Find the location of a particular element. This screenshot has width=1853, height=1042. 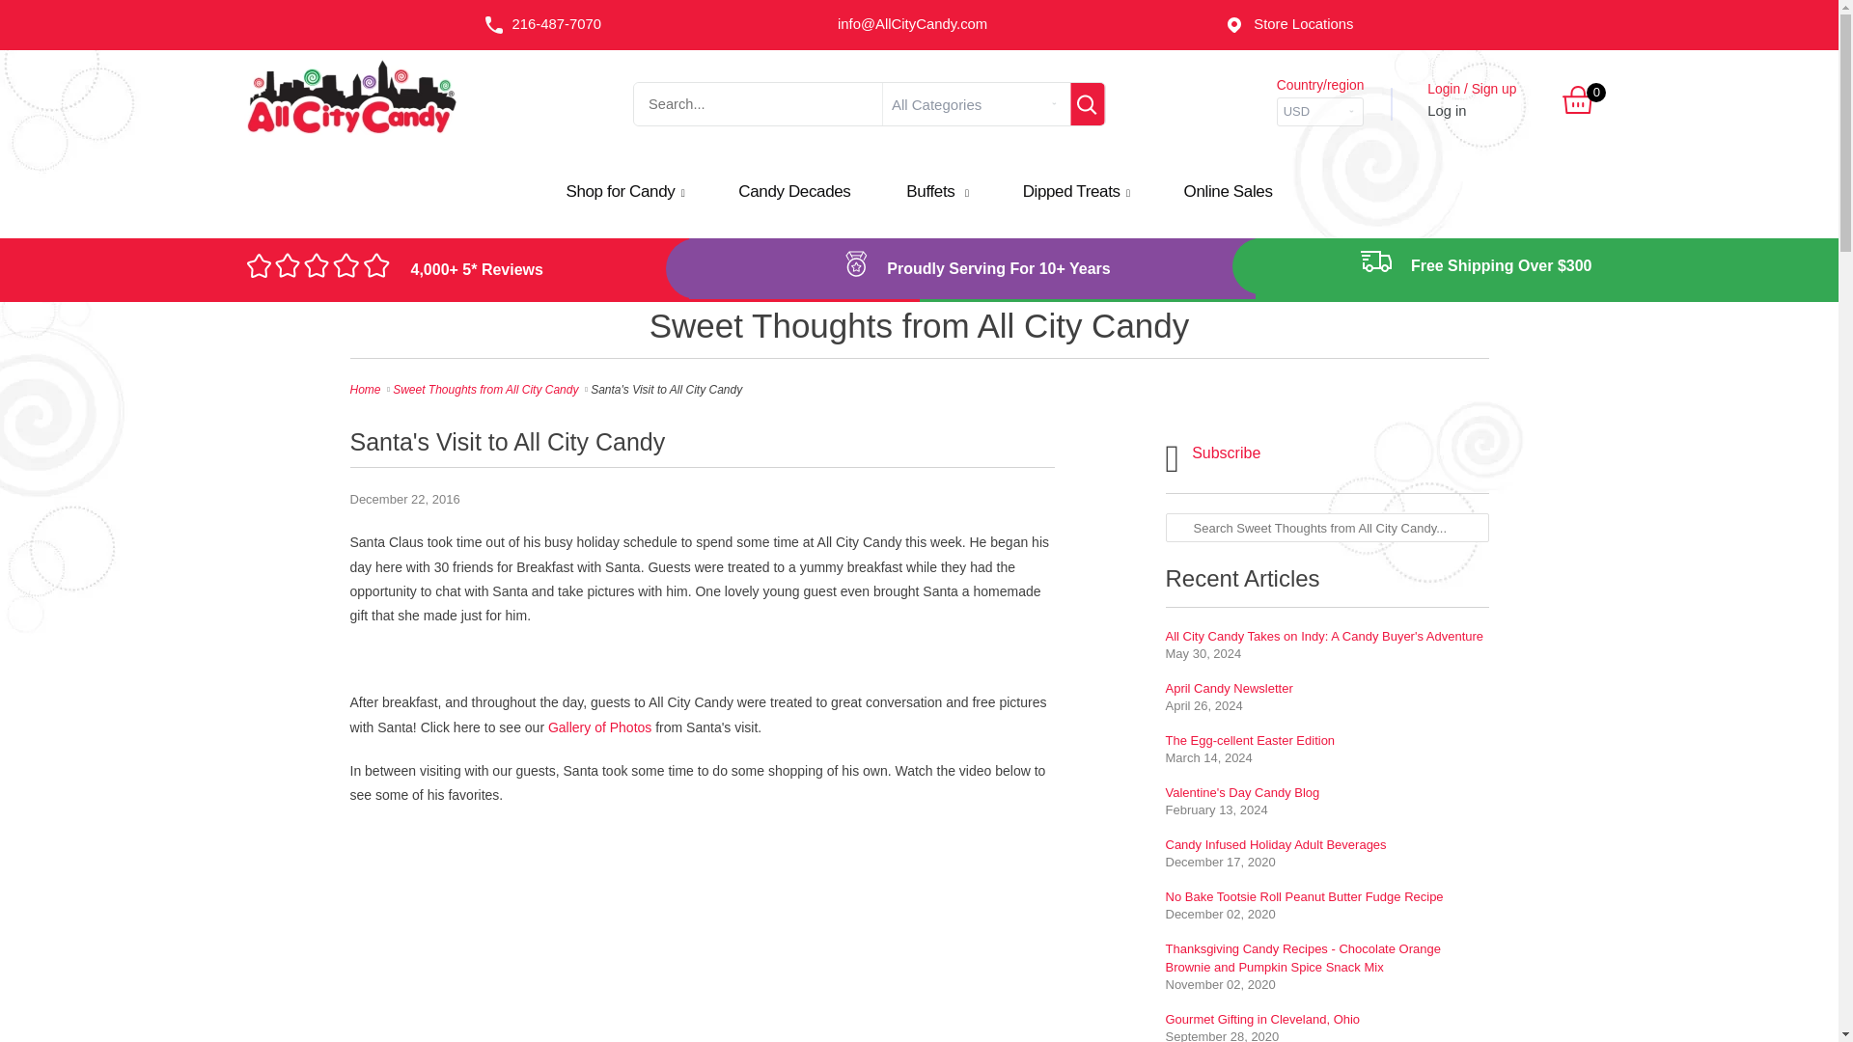

Santa's Visit to All City Candy, 2016 is located at coordinates (600, 727).